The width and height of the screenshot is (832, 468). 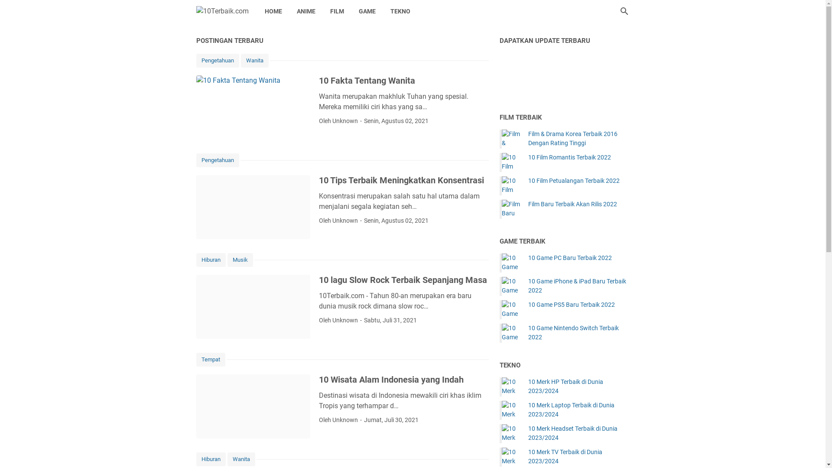 I want to click on Wanita, so click(x=241, y=459).